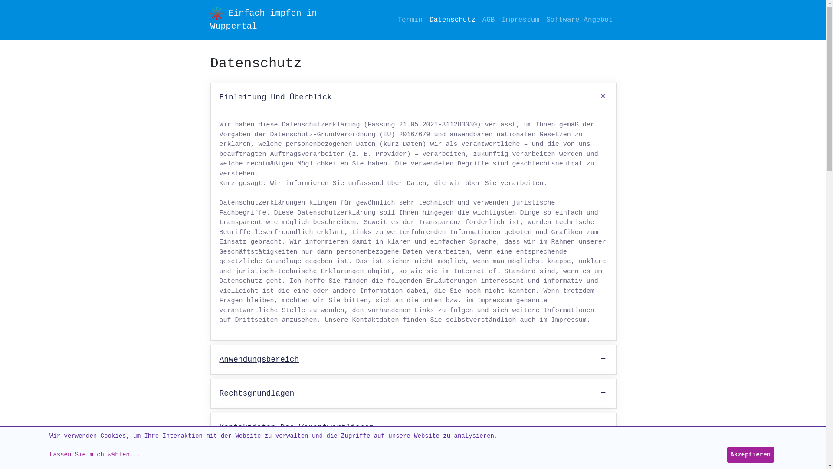 The width and height of the screenshot is (833, 469). Describe the element at coordinates (520, 20) in the screenshot. I see `Impressum` at that location.